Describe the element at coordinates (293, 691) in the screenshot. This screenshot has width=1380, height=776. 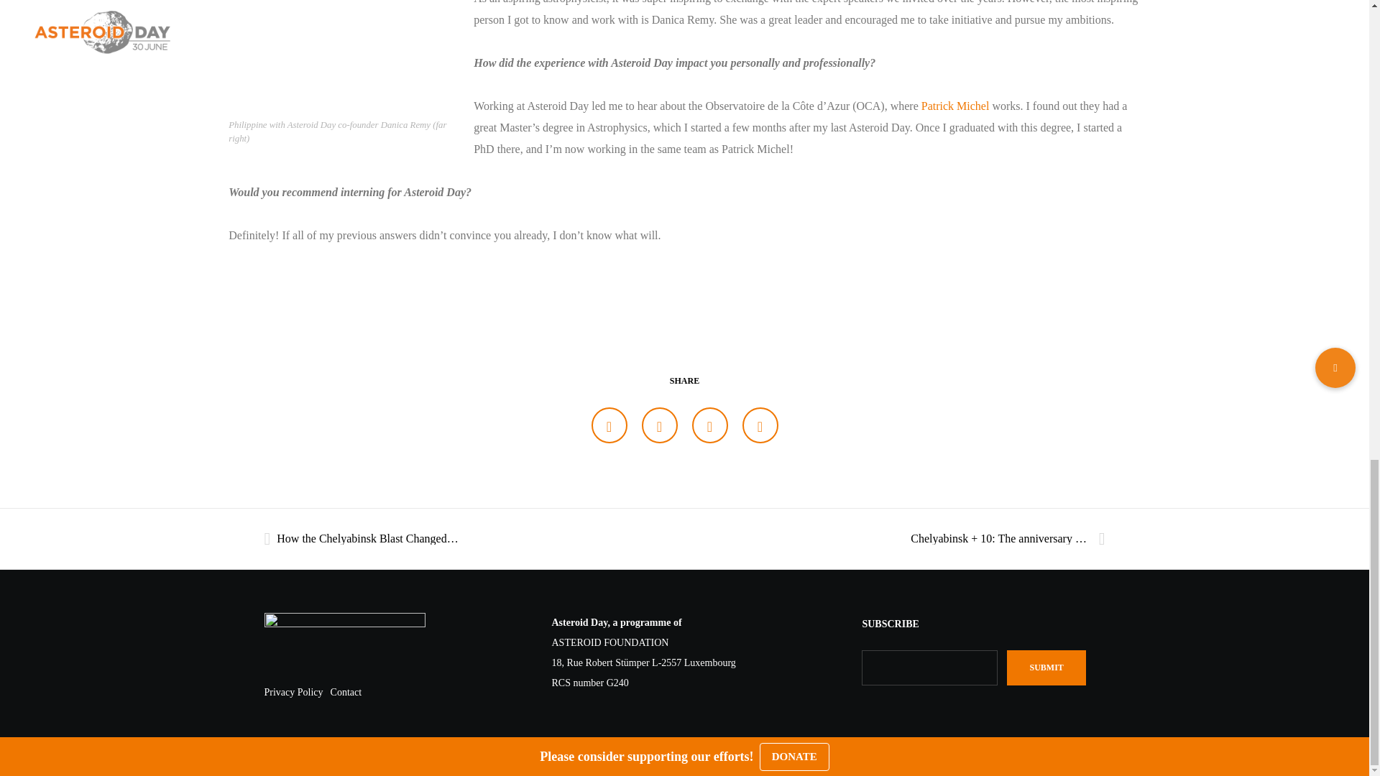
I see `Privacy Policy` at that location.